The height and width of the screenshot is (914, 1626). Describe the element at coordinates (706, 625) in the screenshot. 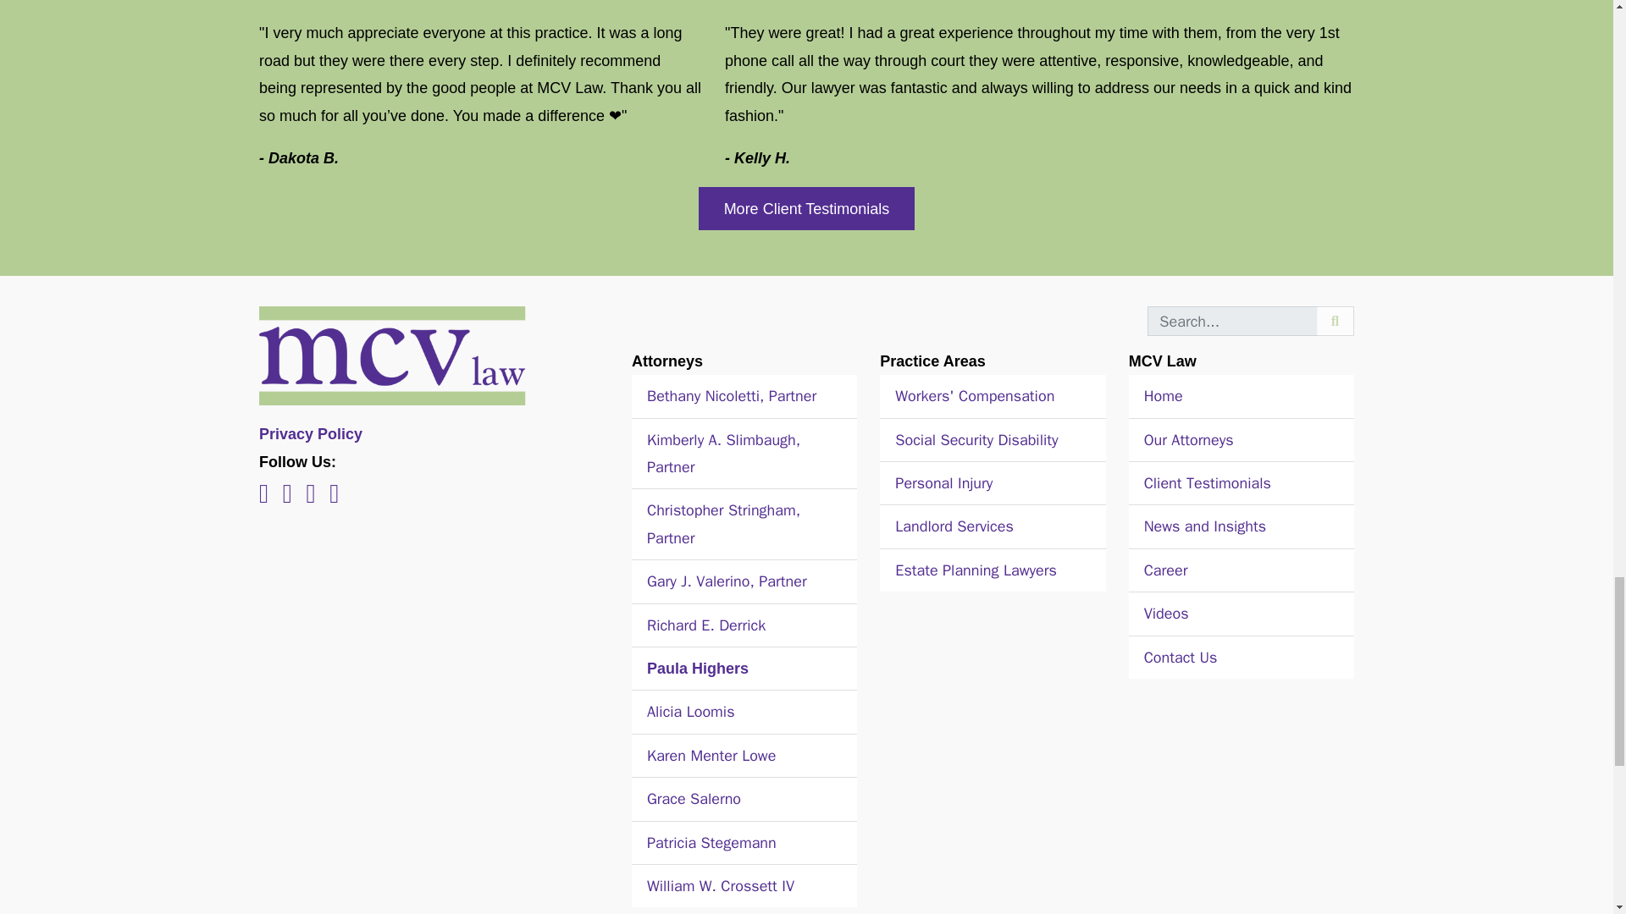

I see `Richard E Derrick` at that location.